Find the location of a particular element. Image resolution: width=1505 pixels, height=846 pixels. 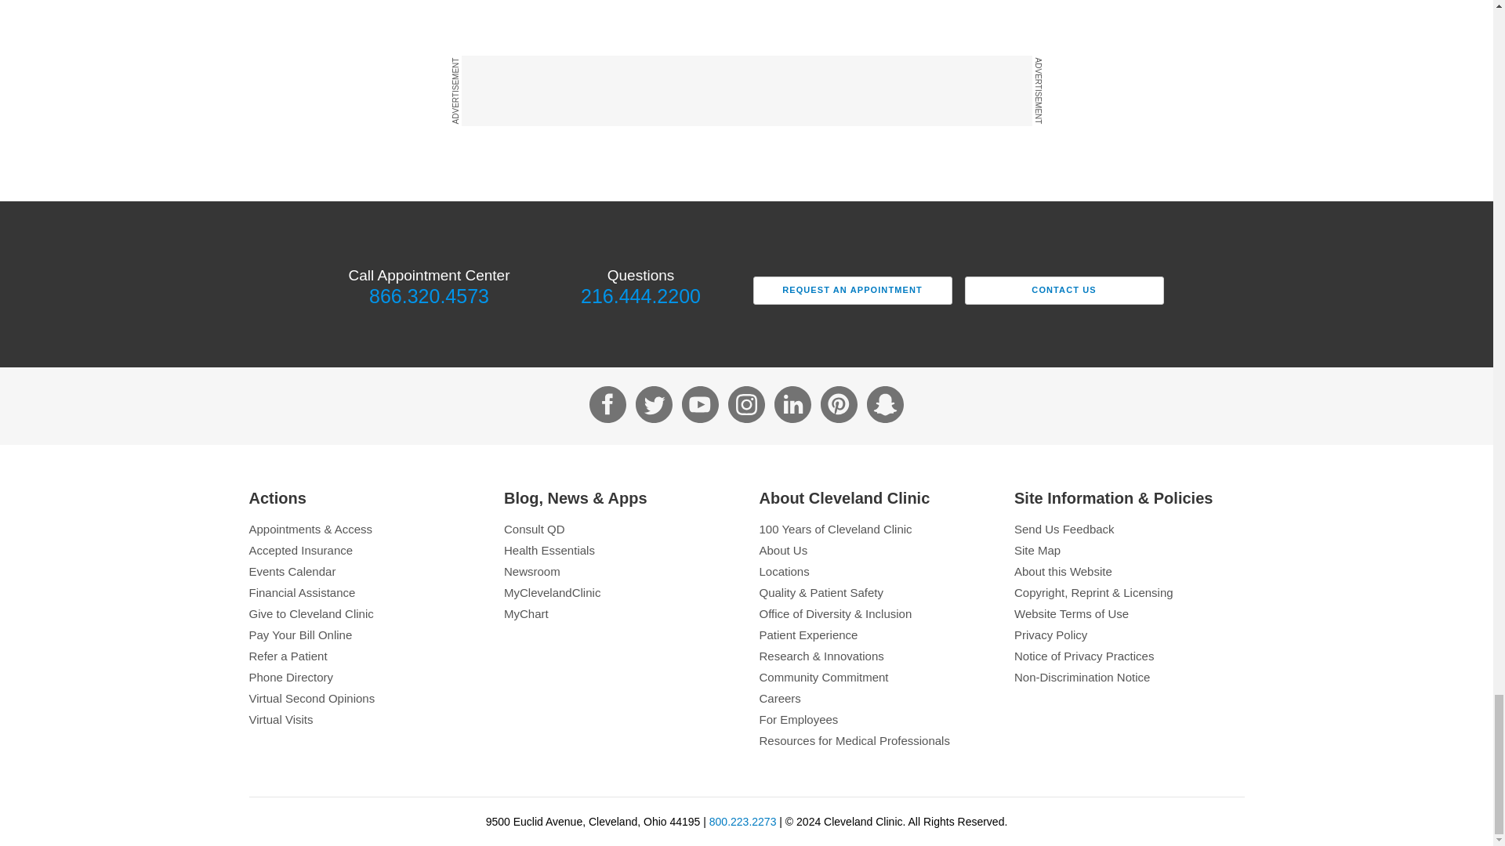

REQUEST AN APPOINTMENT is located at coordinates (851, 290).